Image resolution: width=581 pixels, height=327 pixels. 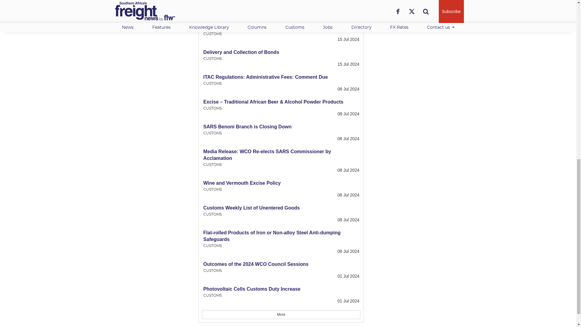 What do you see at coordinates (248, 127) in the screenshot?
I see `SARS Benoni Branch is Closing Down` at bounding box center [248, 127].